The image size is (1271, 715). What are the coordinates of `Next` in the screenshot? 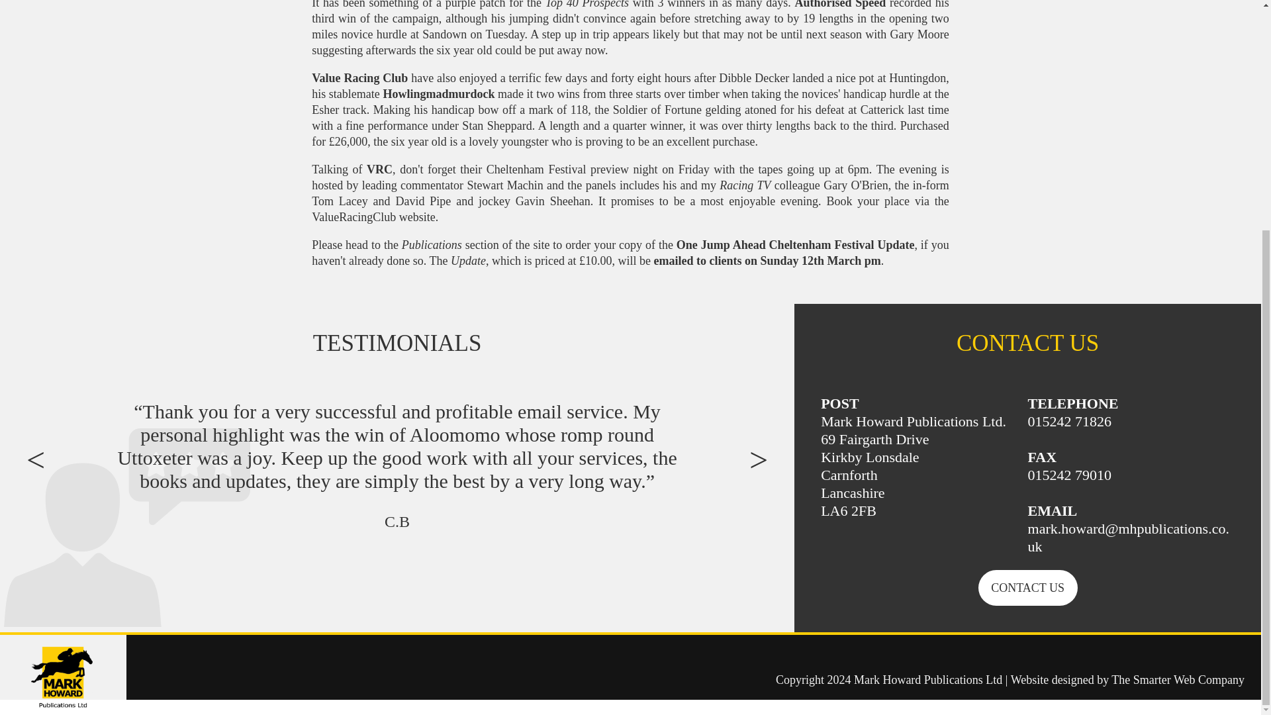 It's located at (751, 470).